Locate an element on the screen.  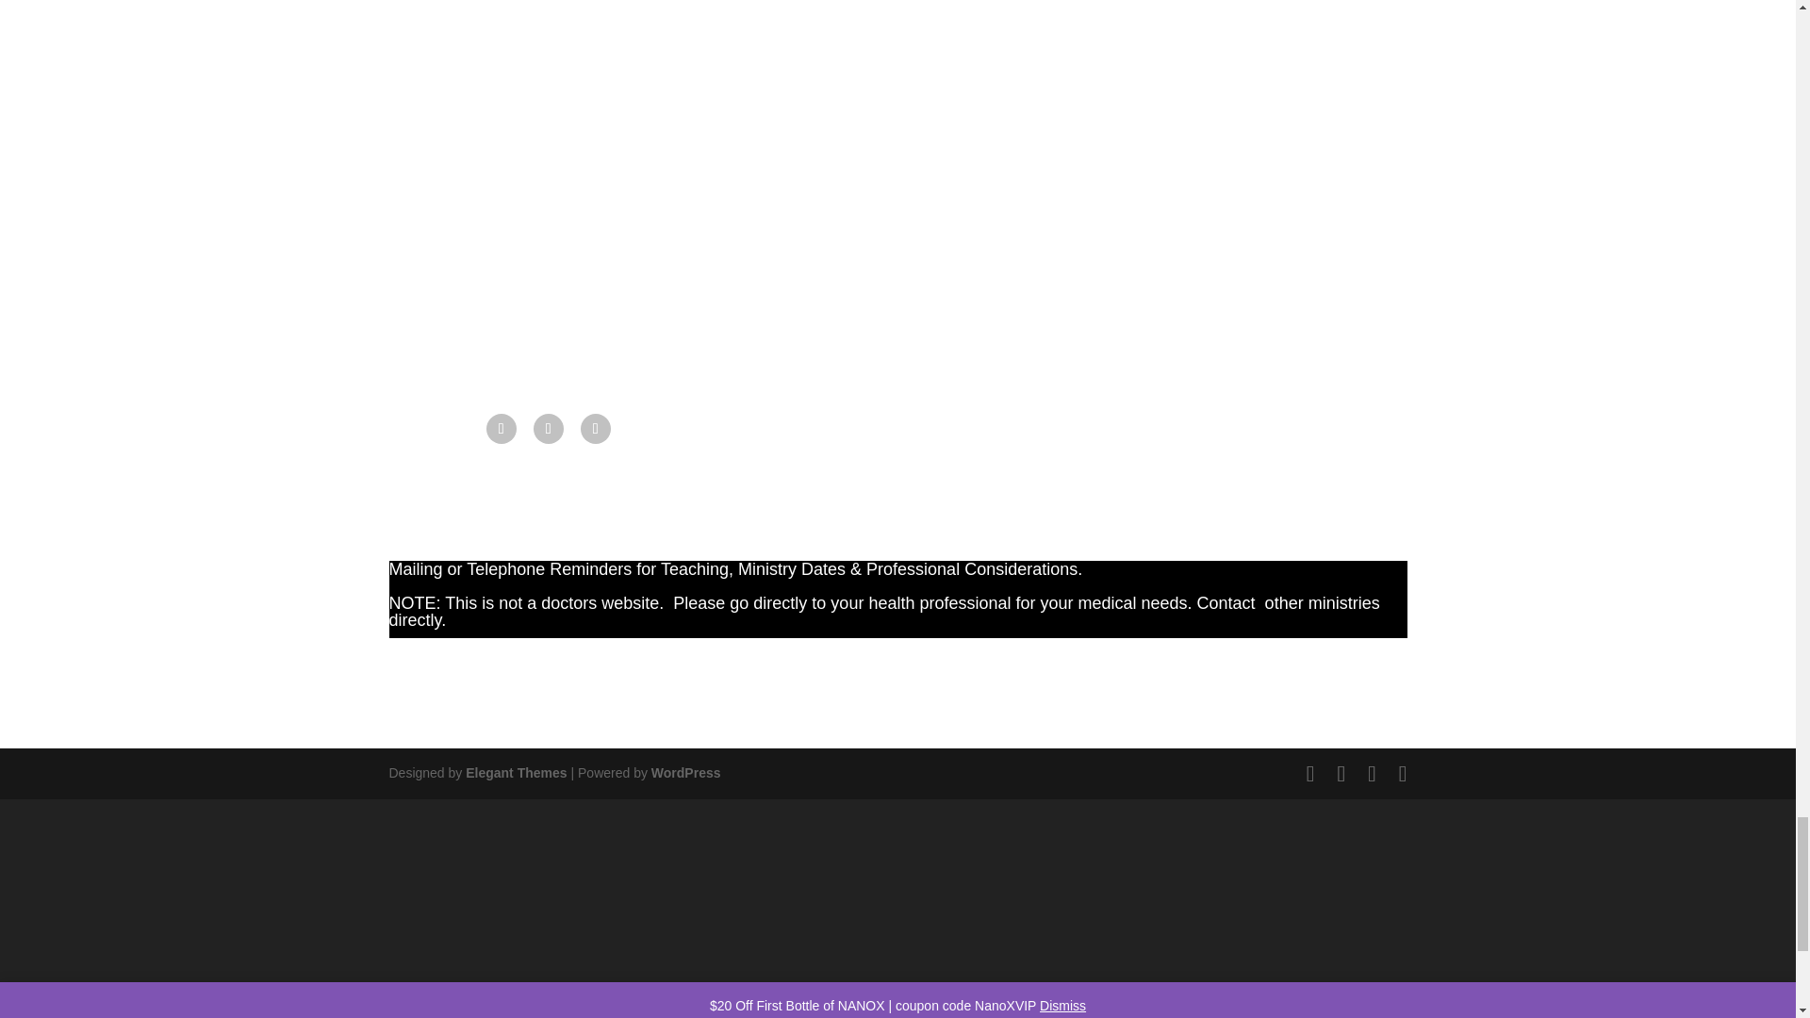
Follow on Facebook is located at coordinates (502, 428).